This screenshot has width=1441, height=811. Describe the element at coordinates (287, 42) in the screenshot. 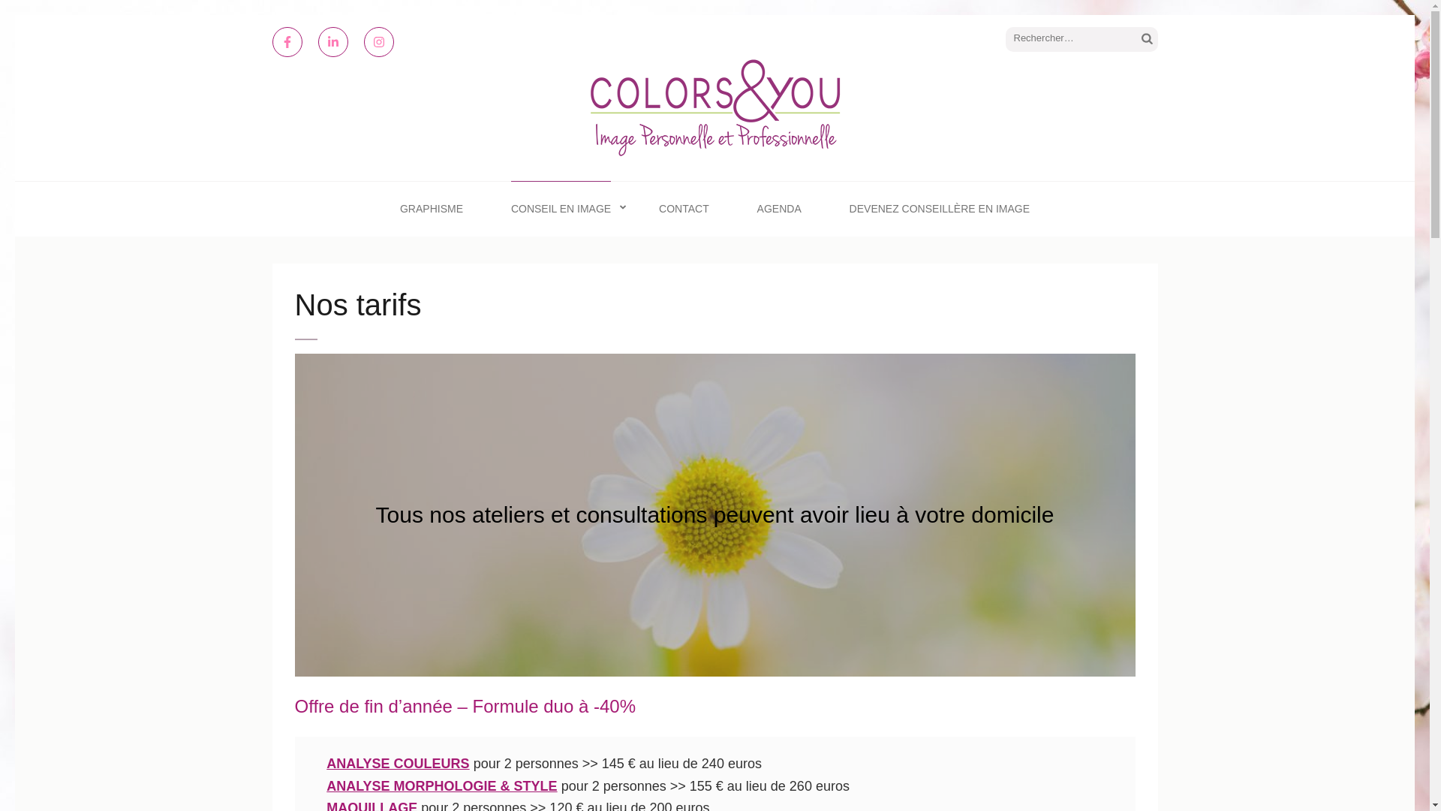

I see `Facebook` at that location.